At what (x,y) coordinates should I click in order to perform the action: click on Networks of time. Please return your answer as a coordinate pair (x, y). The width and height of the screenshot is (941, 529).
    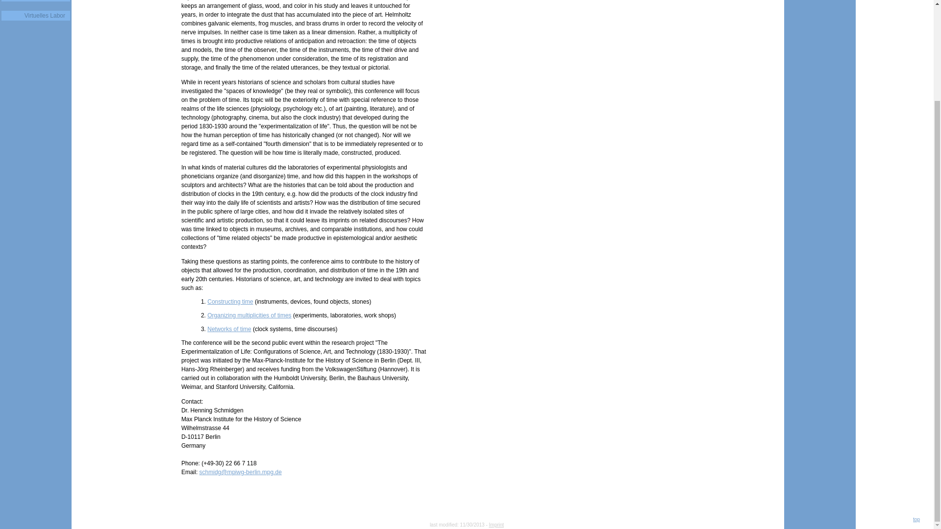
    Looking at the image, I should click on (229, 329).